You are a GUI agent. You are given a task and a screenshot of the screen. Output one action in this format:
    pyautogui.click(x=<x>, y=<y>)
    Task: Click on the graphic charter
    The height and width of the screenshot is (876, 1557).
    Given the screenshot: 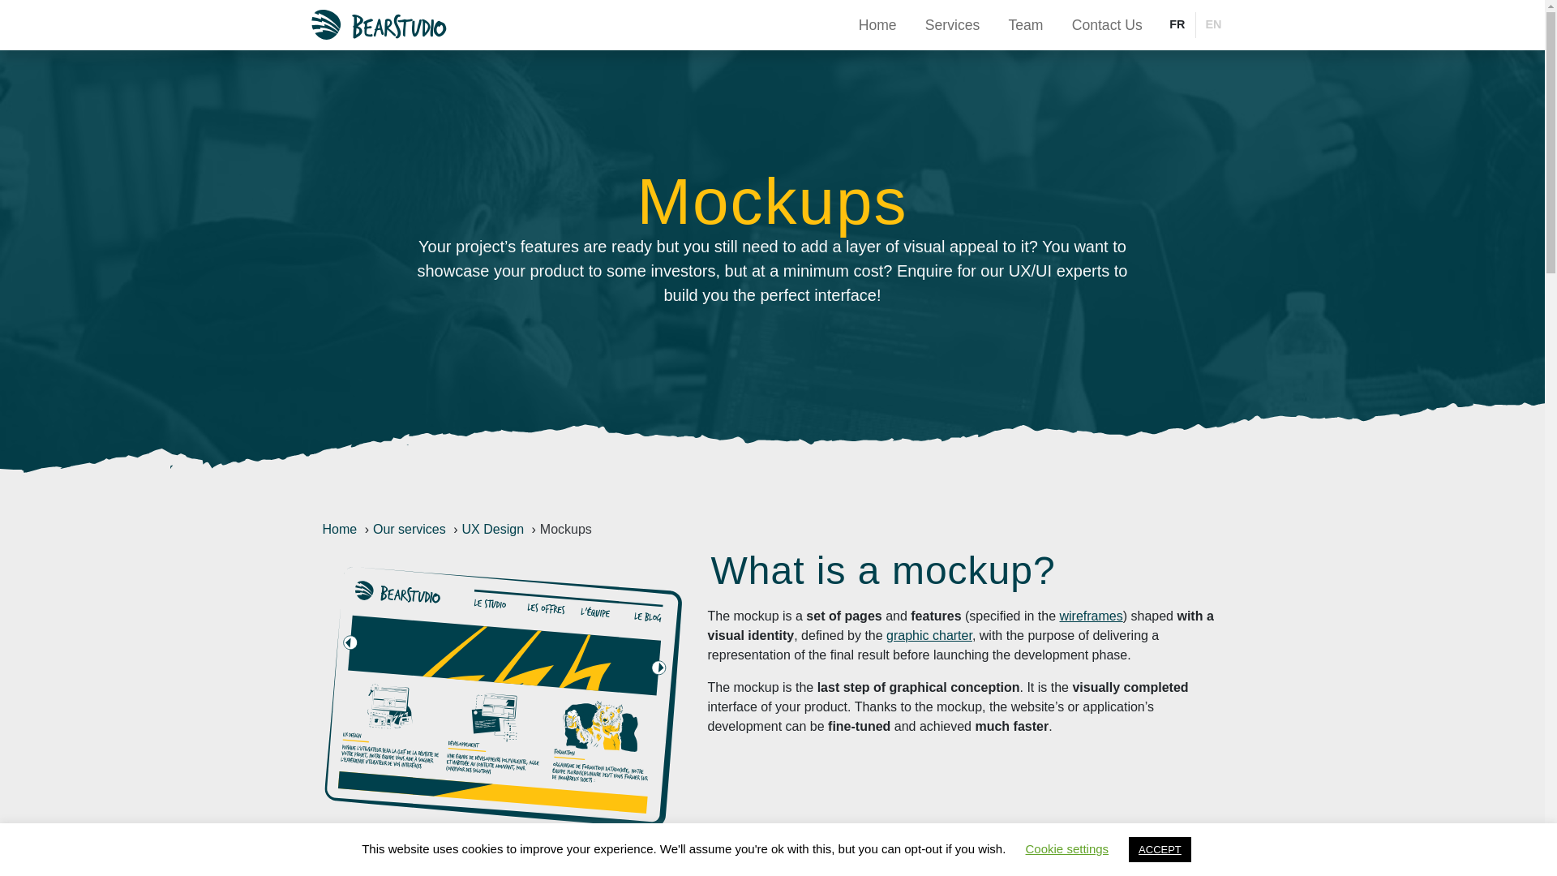 What is the action you would take?
    pyautogui.click(x=929, y=635)
    